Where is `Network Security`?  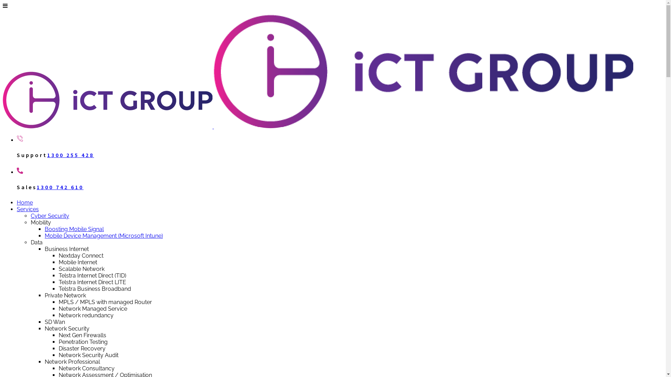
Network Security is located at coordinates (67, 329).